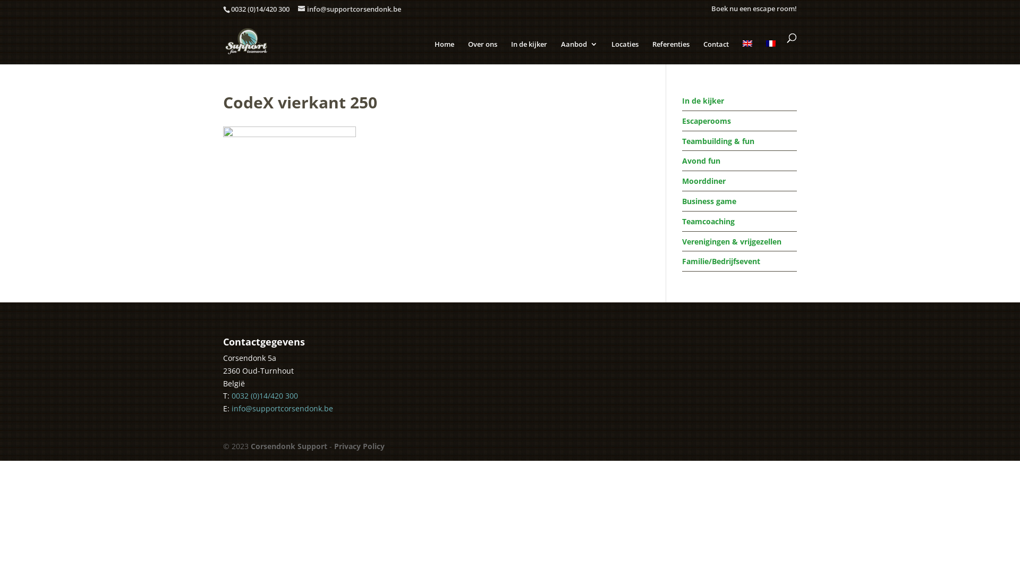  What do you see at coordinates (707, 121) in the screenshot?
I see `Escaperooms` at bounding box center [707, 121].